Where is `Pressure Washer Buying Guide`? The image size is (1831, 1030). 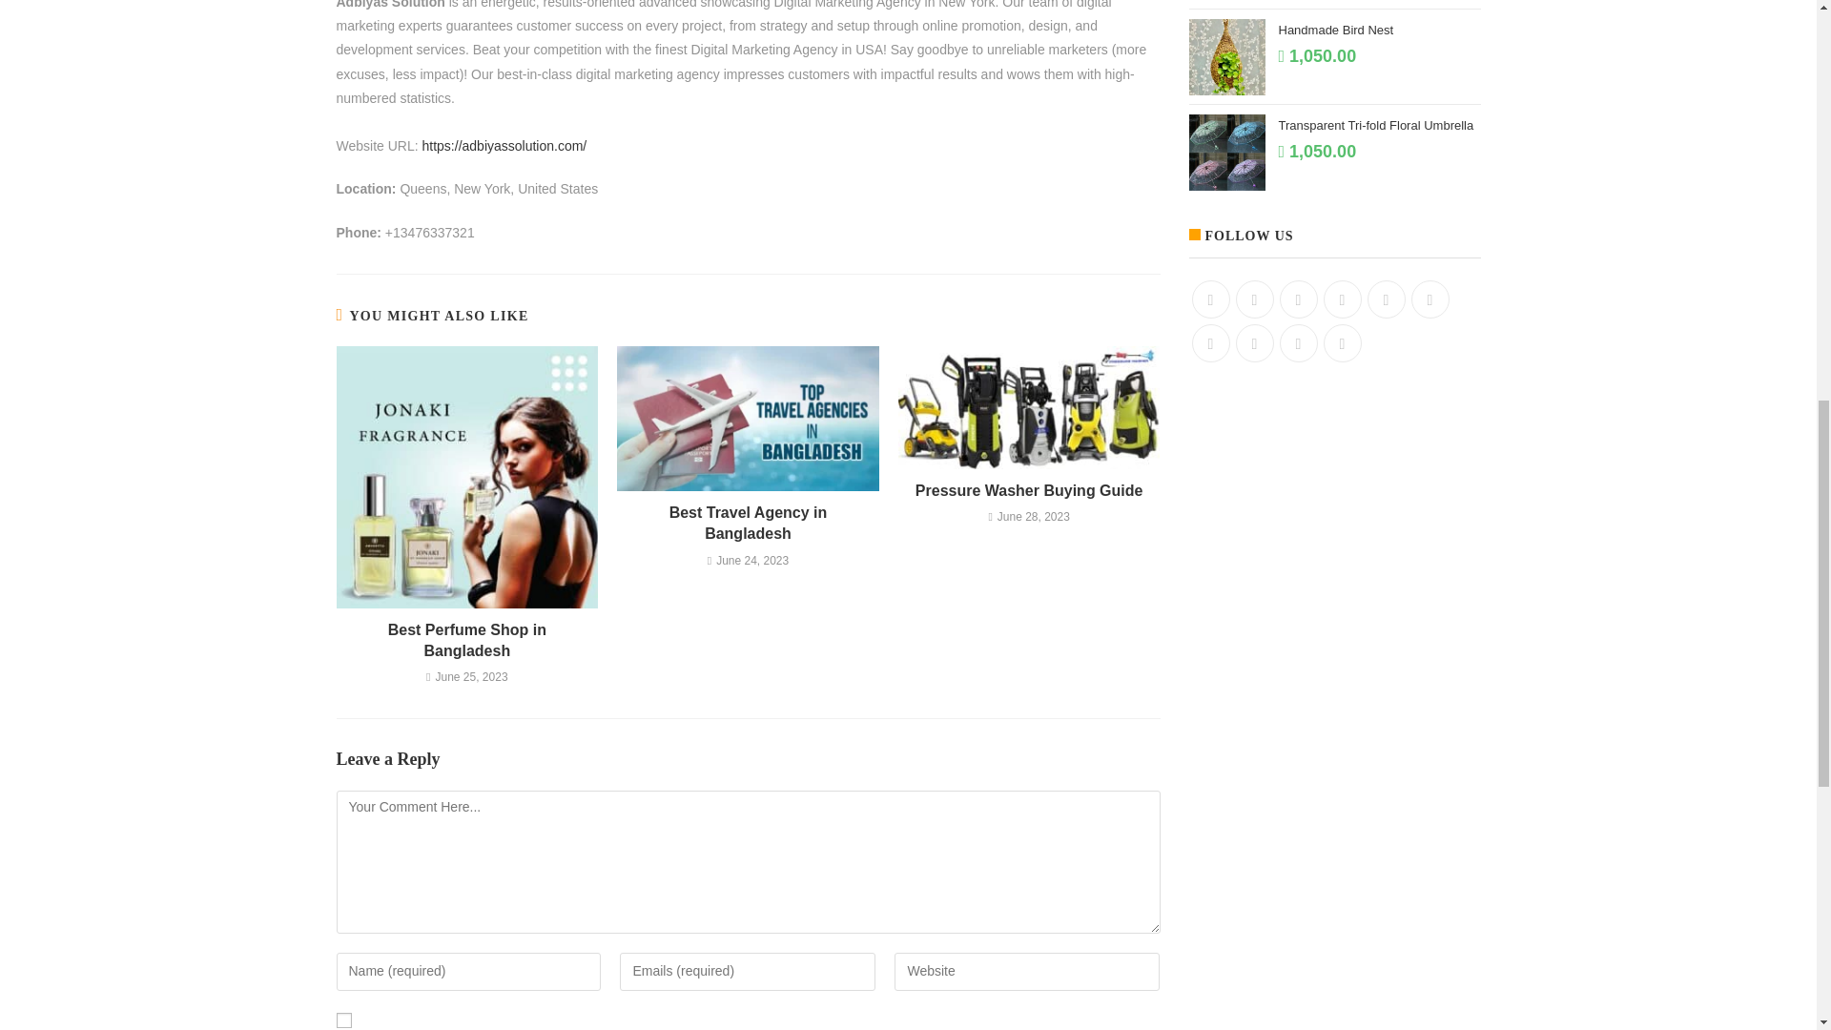
Pressure Washer Buying Guide is located at coordinates (1030, 490).